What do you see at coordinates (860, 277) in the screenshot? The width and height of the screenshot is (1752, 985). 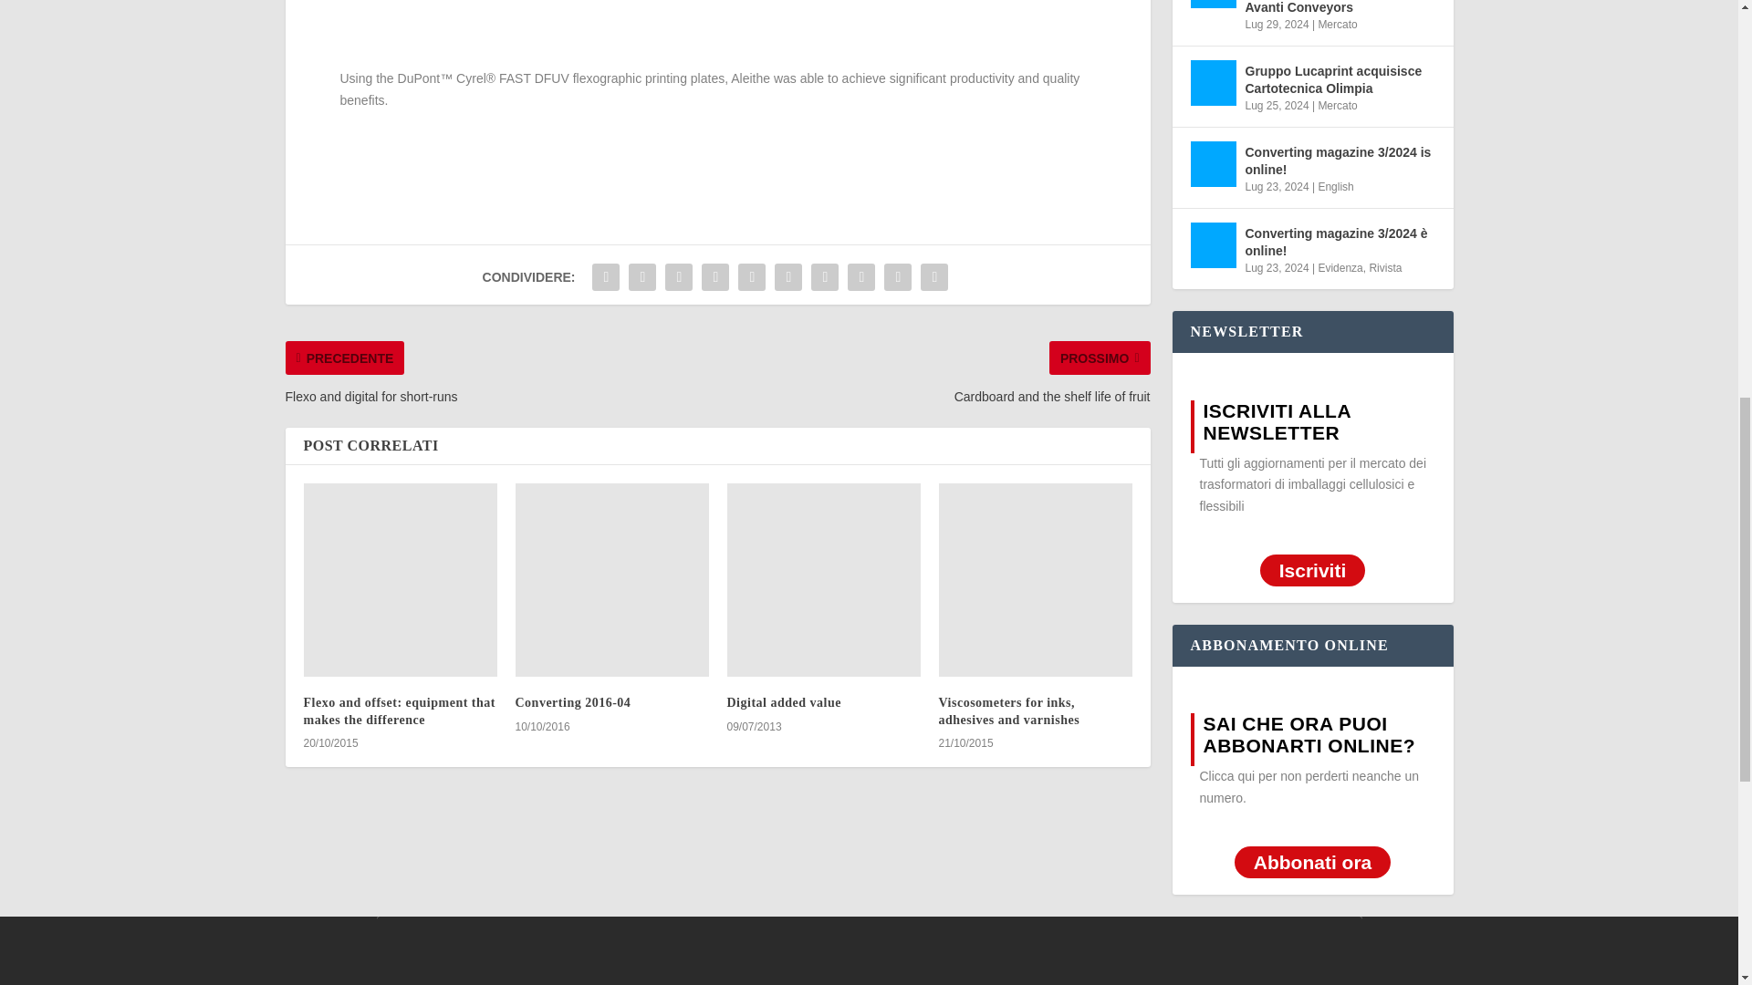 I see `Condividi " New plates " tramite Stumbleupon` at bounding box center [860, 277].